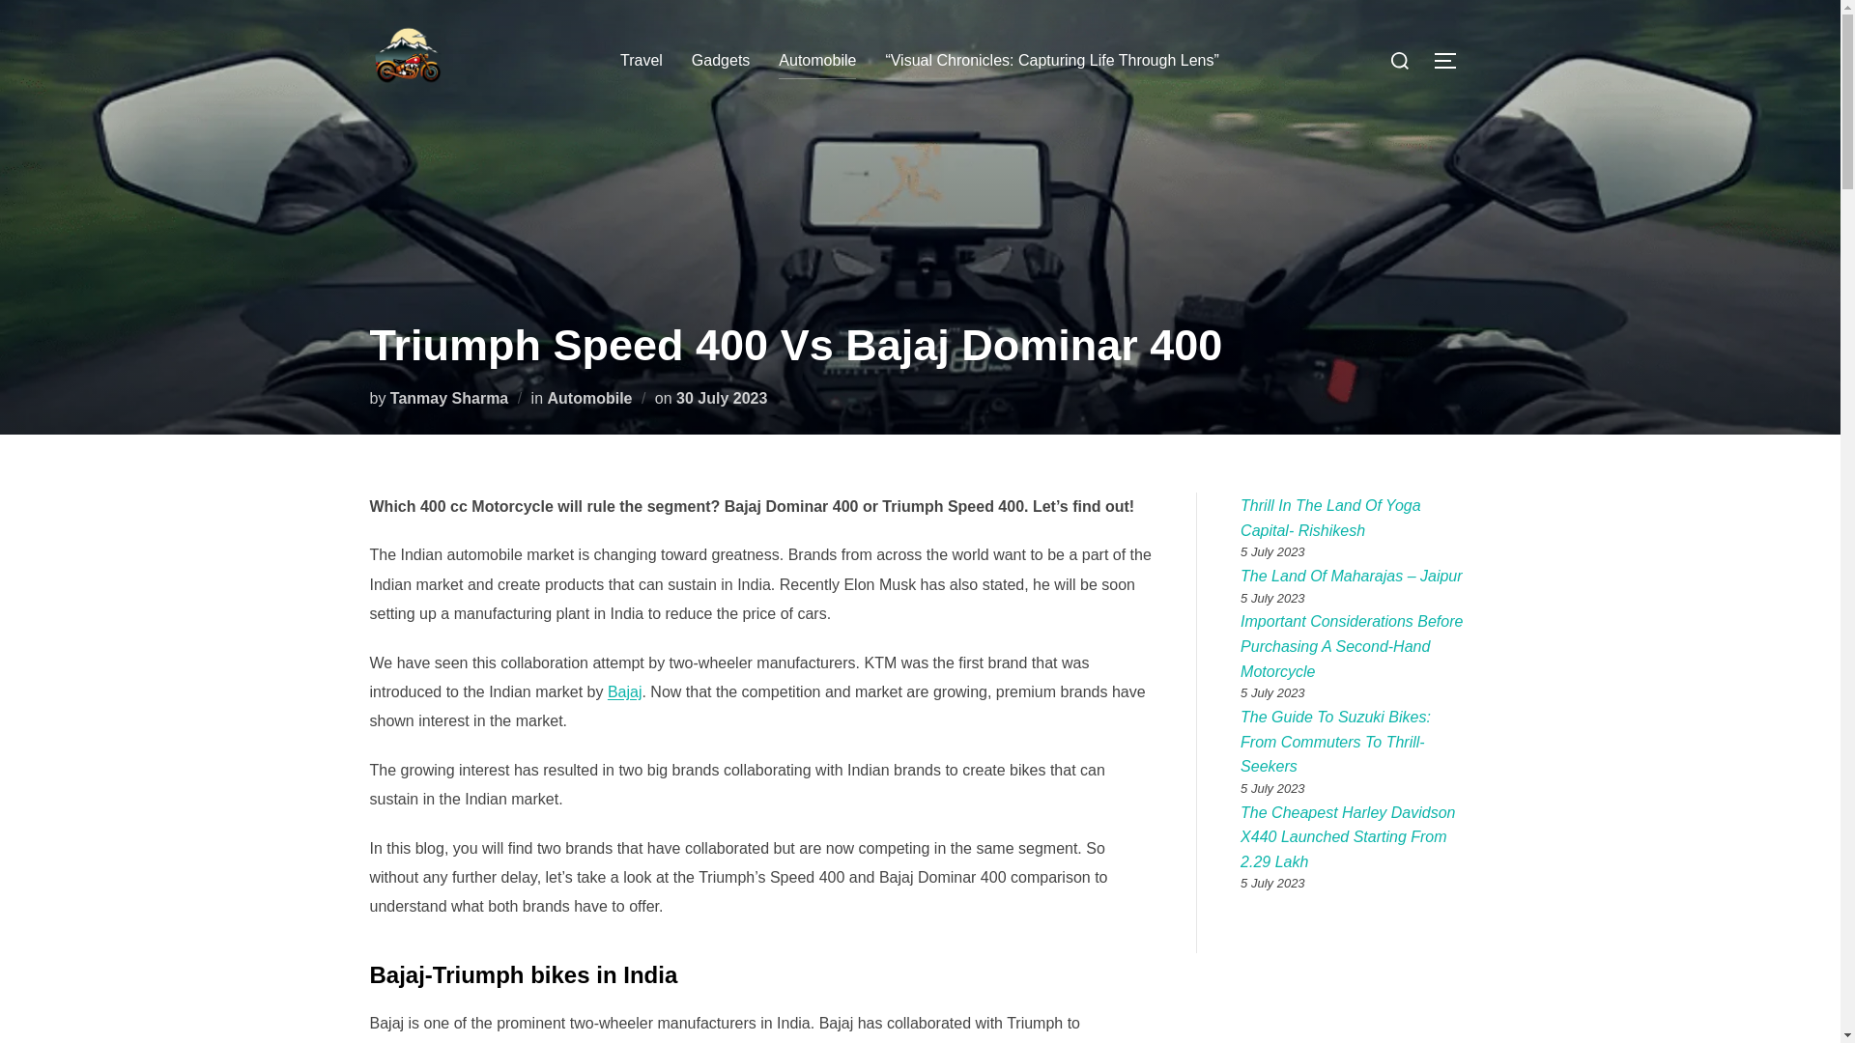 This screenshot has width=1855, height=1043. What do you see at coordinates (641, 61) in the screenshot?
I see `Travel` at bounding box center [641, 61].